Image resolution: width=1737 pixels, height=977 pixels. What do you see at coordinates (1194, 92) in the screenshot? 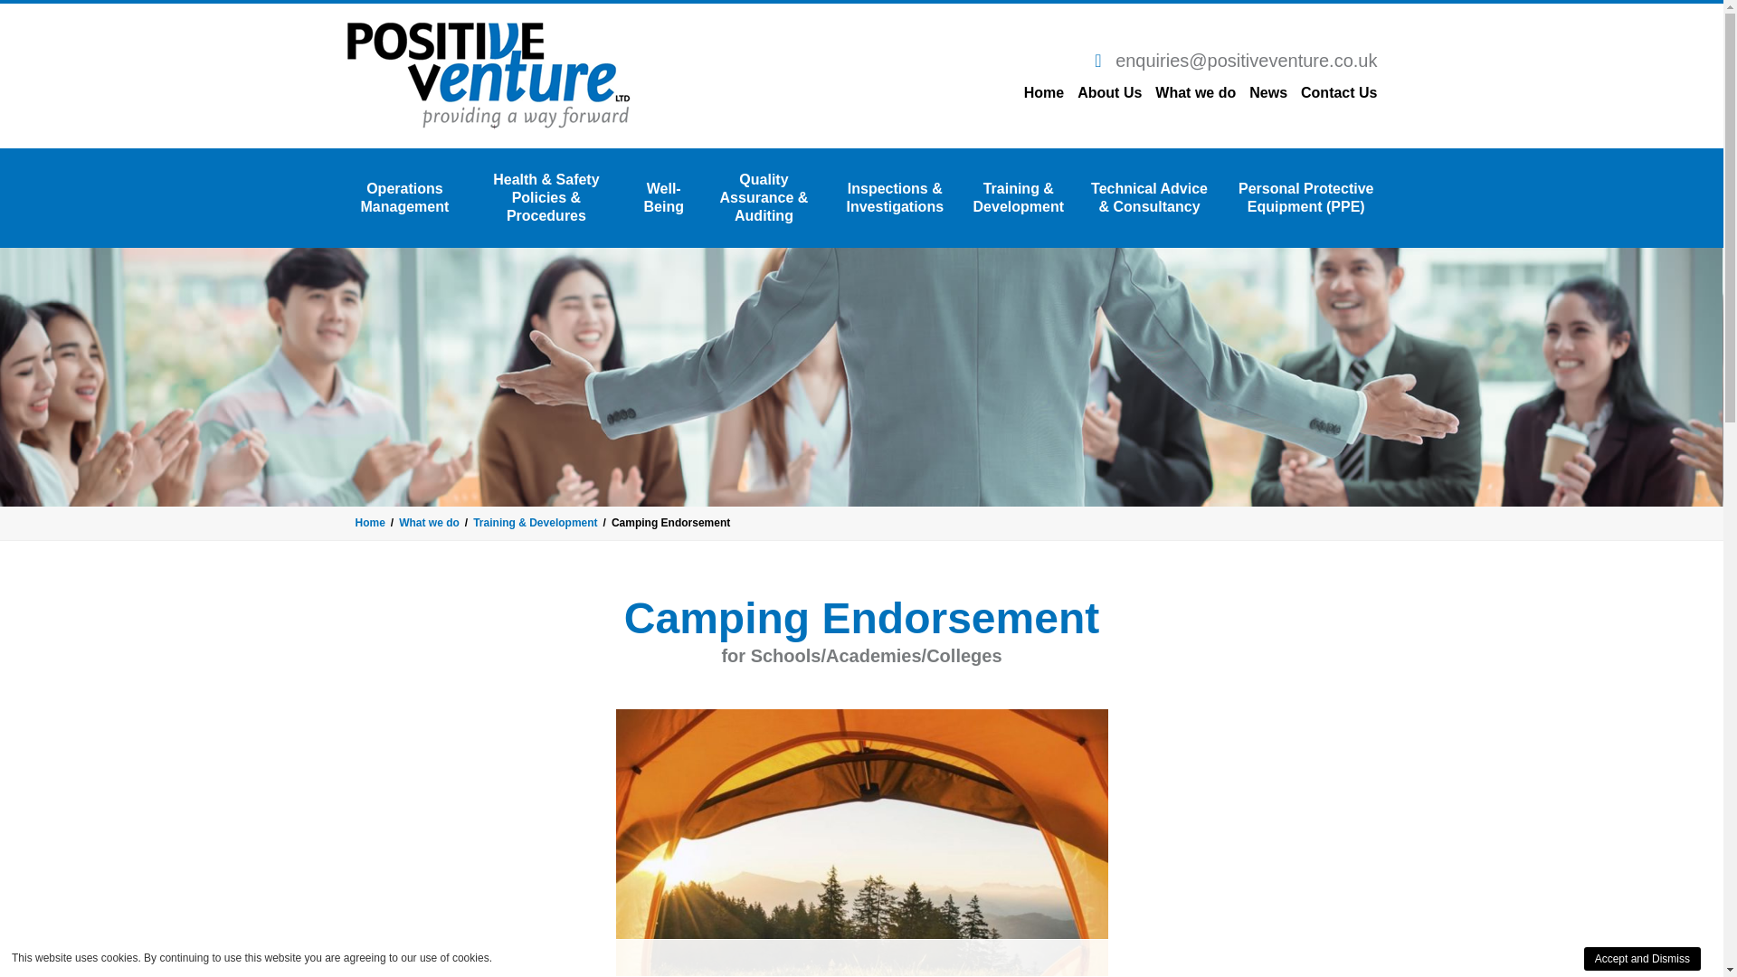
I see `What we do` at bounding box center [1194, 92].